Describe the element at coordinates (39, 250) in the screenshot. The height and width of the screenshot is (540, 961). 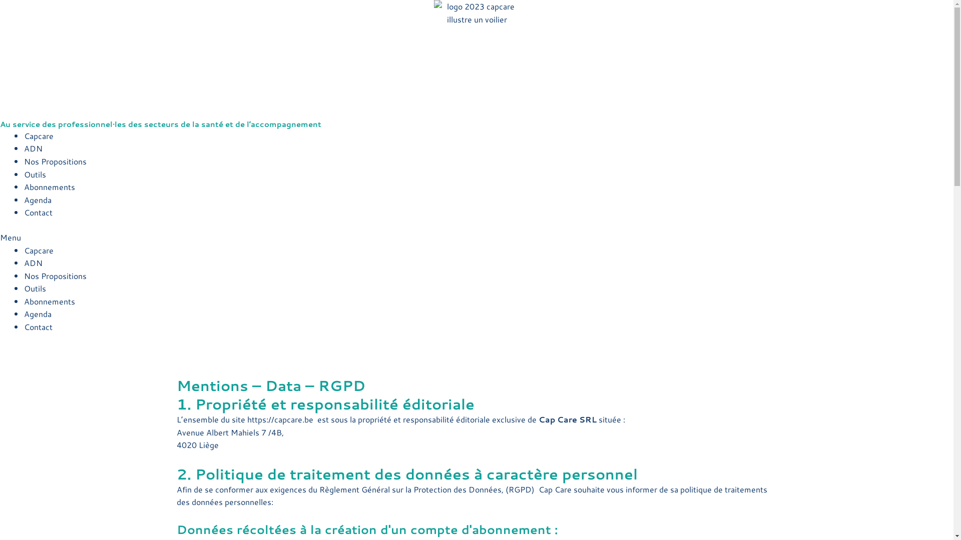
I see `Capcare` at that location.